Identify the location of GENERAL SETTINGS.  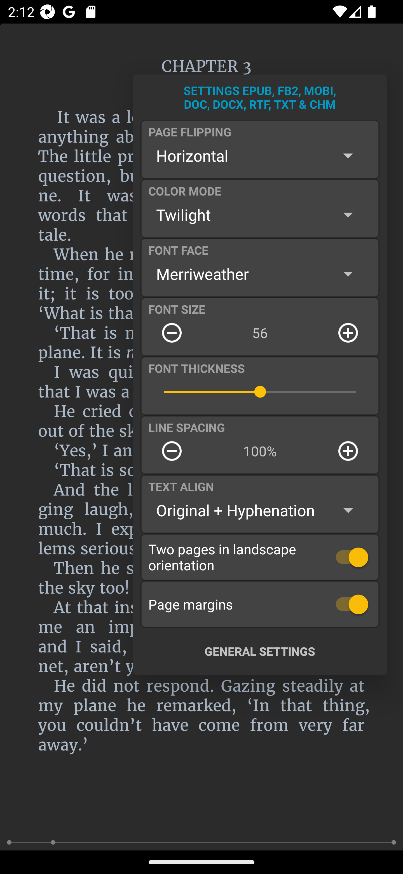
(260, 651).